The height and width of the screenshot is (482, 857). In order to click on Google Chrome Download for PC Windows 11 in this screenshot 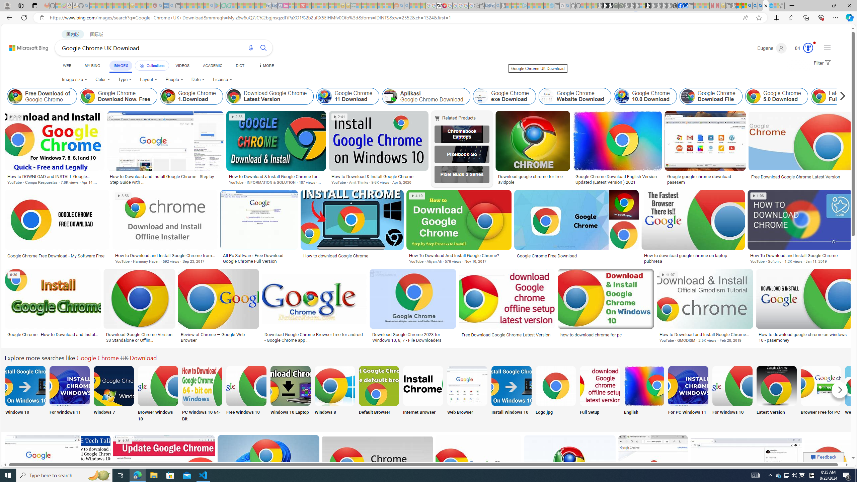, I will do `click(688, 386)`.